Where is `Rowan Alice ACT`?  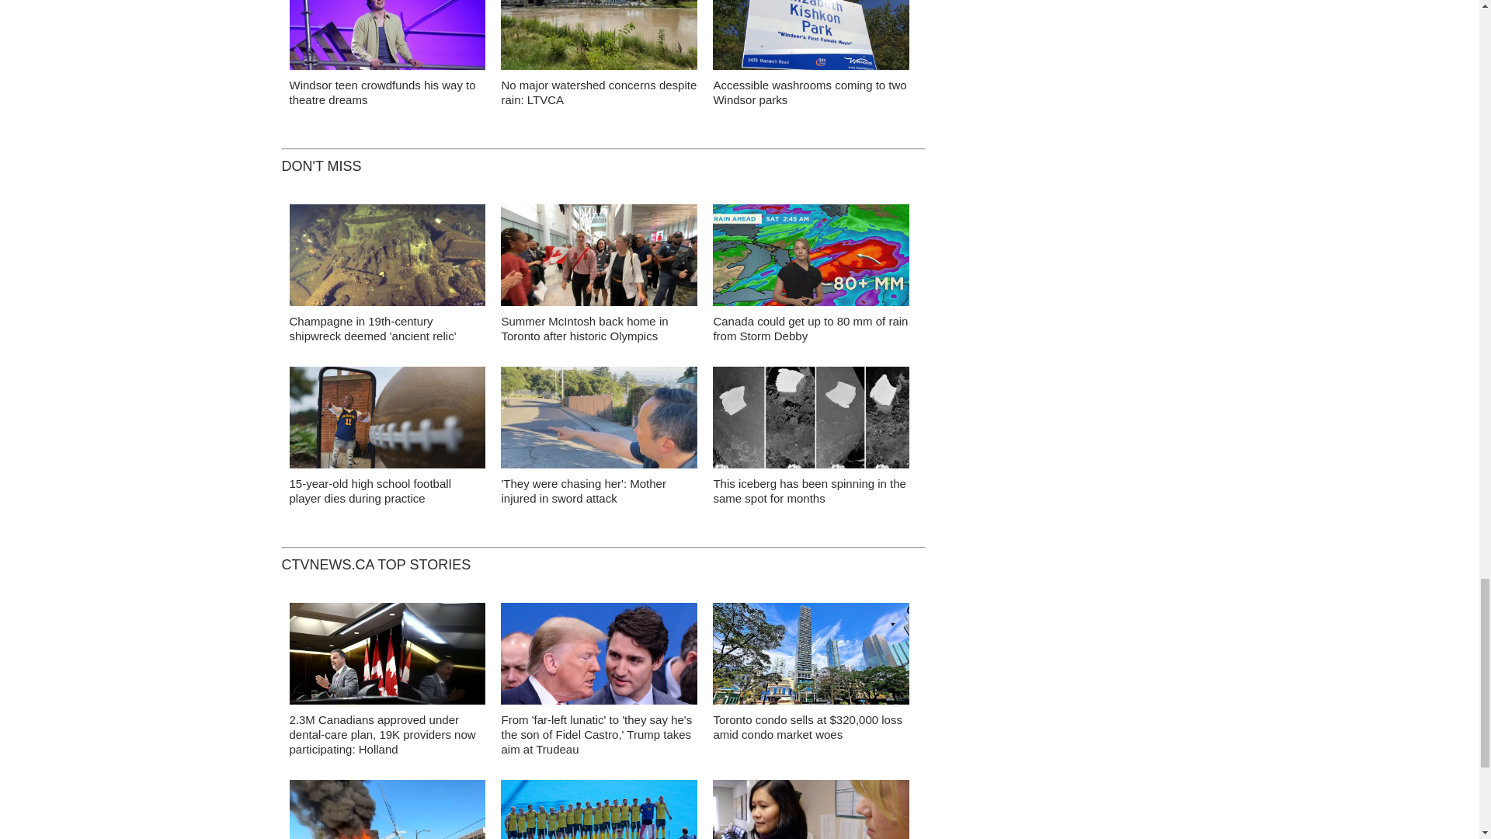
Rowan Alice ACT is located at coordinates (387, 39).